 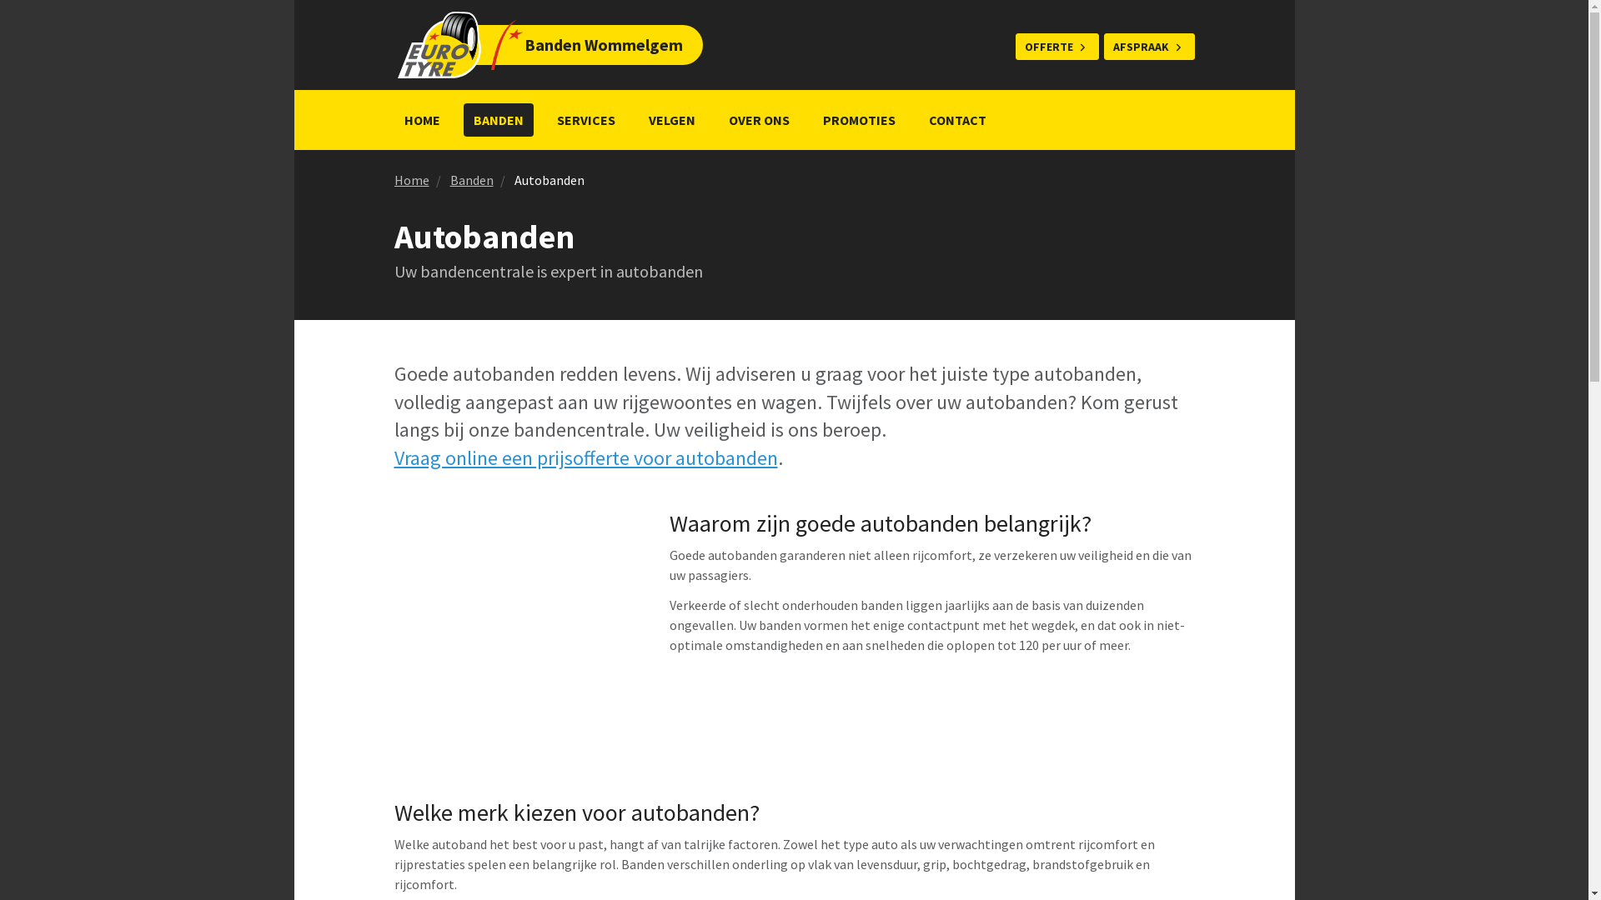 I want to click on CONTACT, so click(x=957, y=120).